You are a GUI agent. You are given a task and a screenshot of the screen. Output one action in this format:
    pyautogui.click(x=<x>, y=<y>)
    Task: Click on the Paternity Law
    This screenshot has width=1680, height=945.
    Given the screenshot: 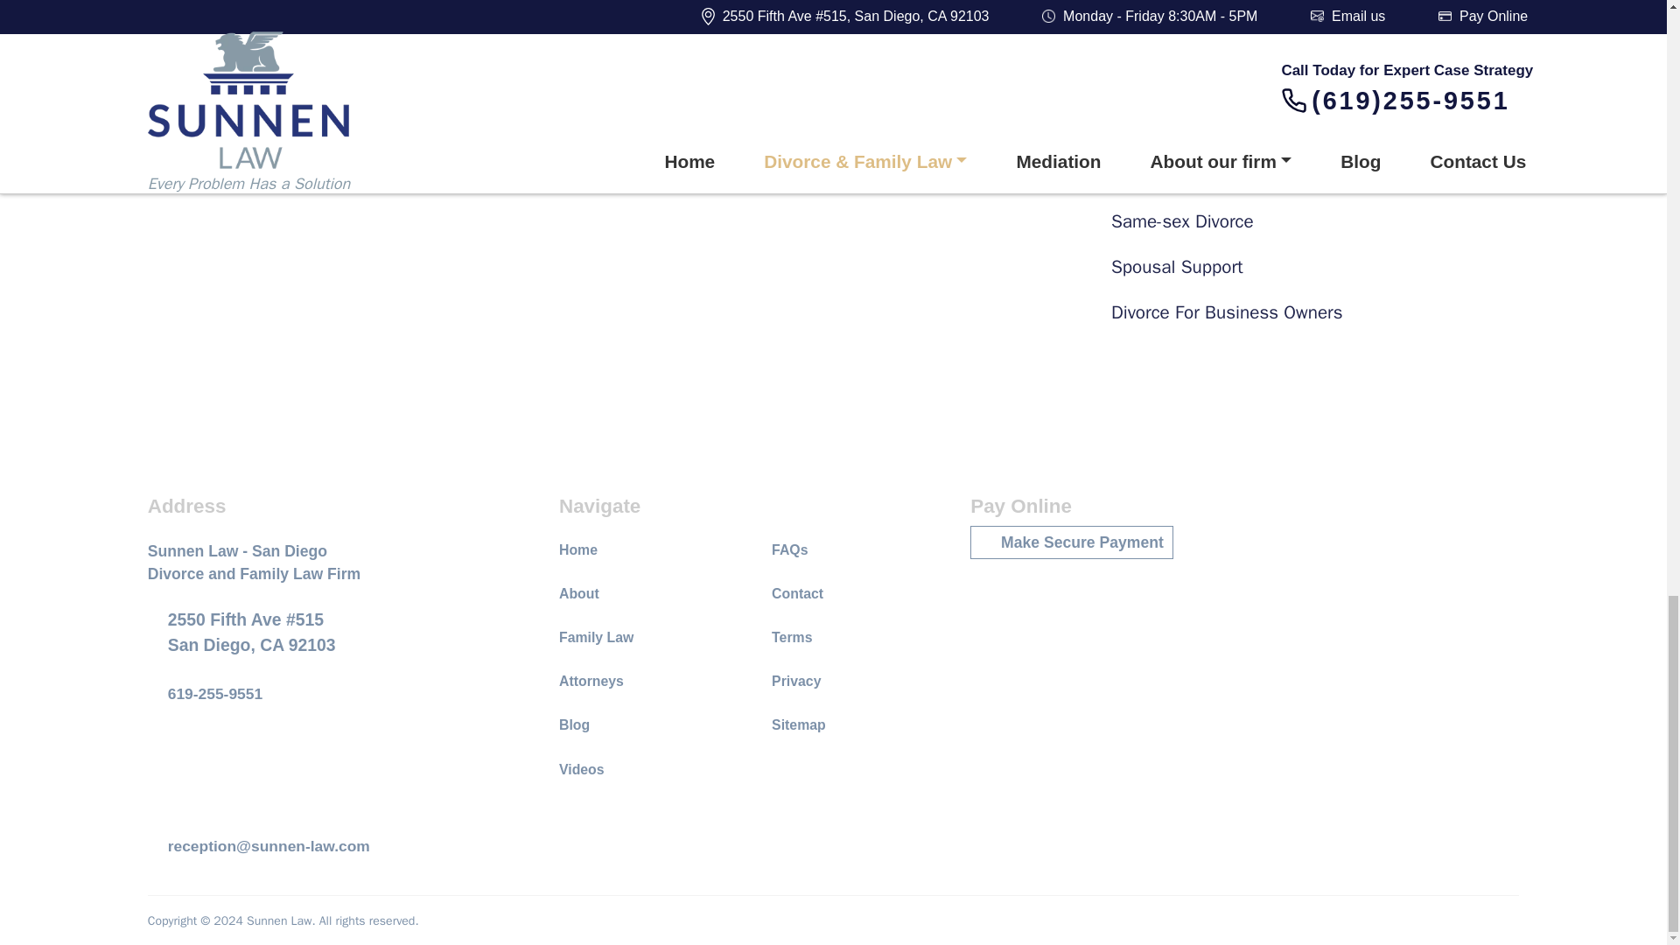 What is the action you would take?
    pyautogui.click(x=1319, y=40)
    